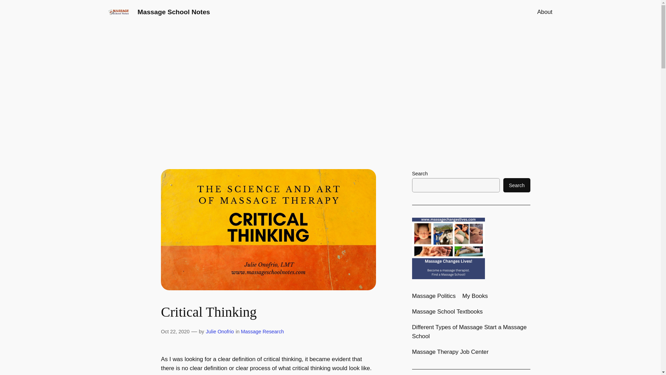 This screenshot has width=666, height=375. I want to click on Massage Research, so click(263, 331).